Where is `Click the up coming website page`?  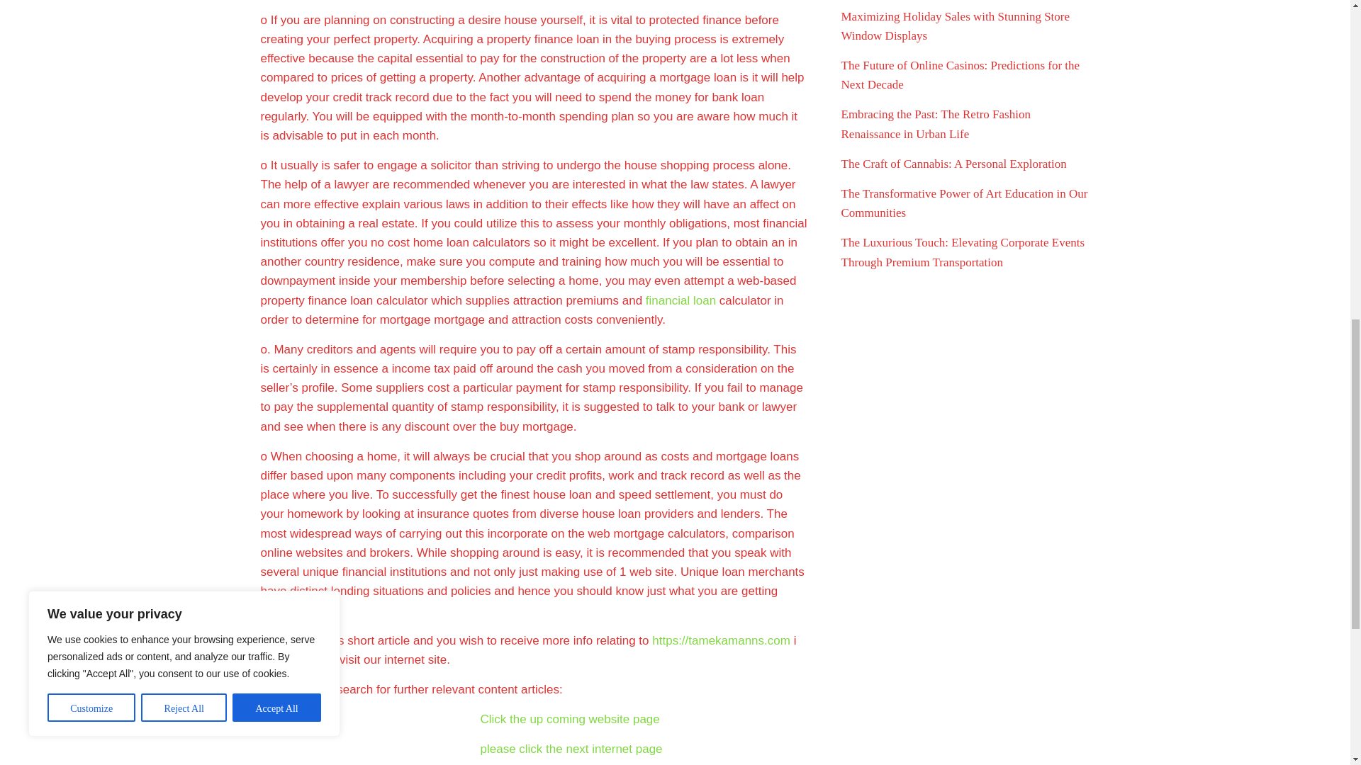 Click the up coming website page is located at coordinates (570, 718).